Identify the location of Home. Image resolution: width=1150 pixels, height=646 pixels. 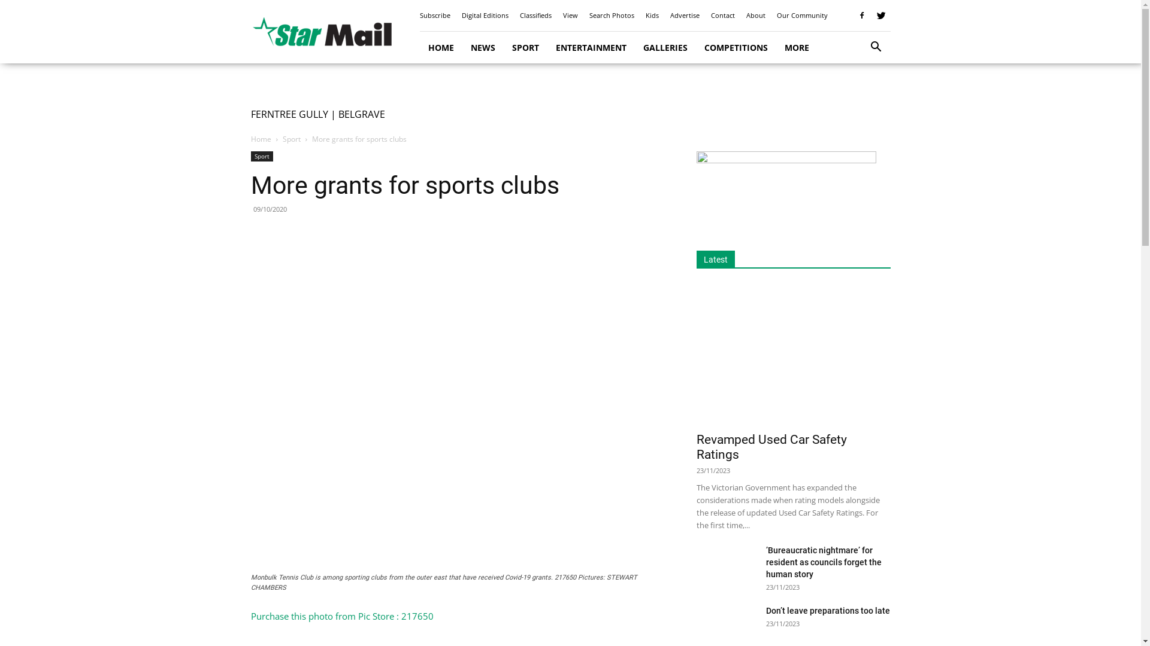
(261, 139).